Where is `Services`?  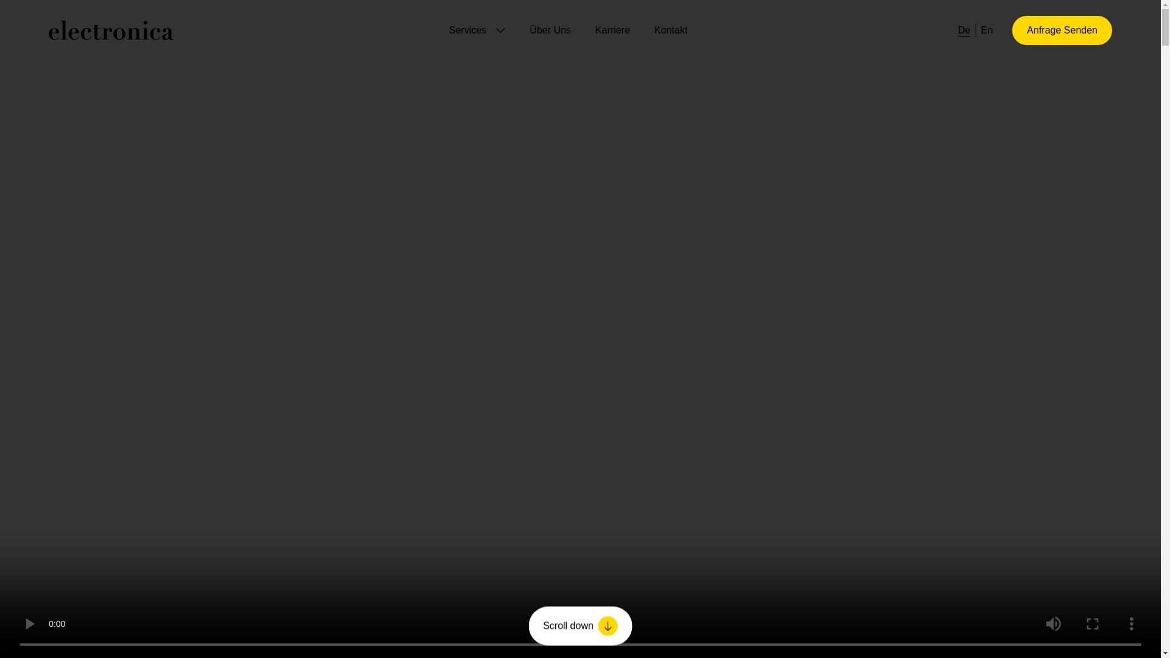
Services is located at coordinates (477, 30).